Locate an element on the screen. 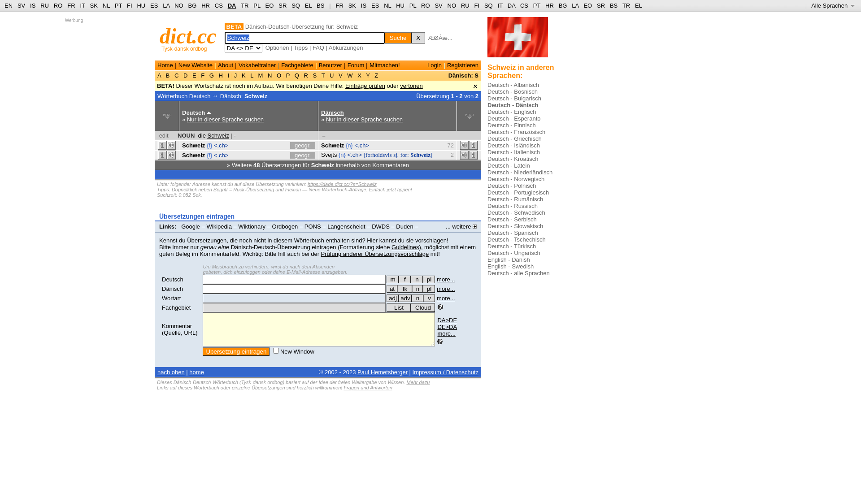 The image size is (861, 484). BG is located at coordinates (193, 5).